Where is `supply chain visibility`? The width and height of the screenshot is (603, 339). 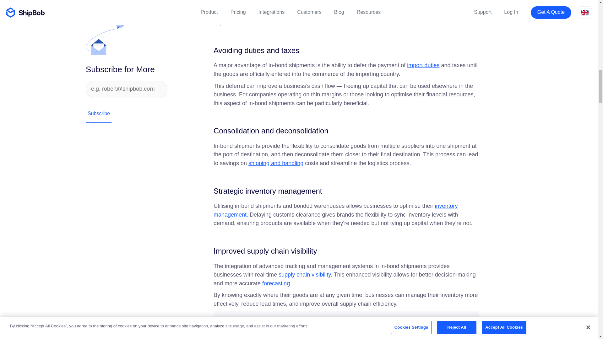
supply chain visibility is located at coordinates (305, 274).